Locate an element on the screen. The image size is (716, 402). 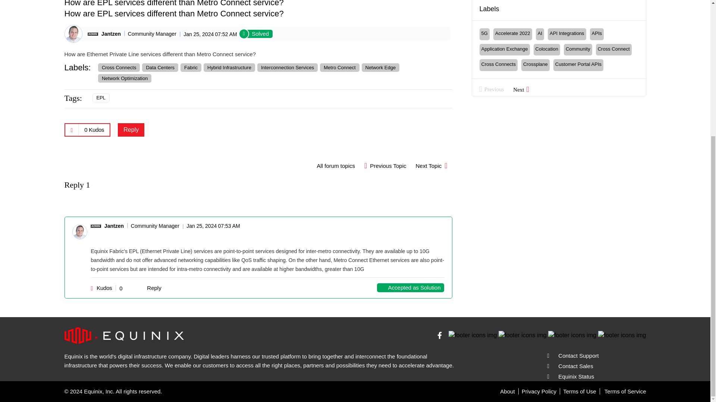
Jantzen is located at coordinates (73, 33).